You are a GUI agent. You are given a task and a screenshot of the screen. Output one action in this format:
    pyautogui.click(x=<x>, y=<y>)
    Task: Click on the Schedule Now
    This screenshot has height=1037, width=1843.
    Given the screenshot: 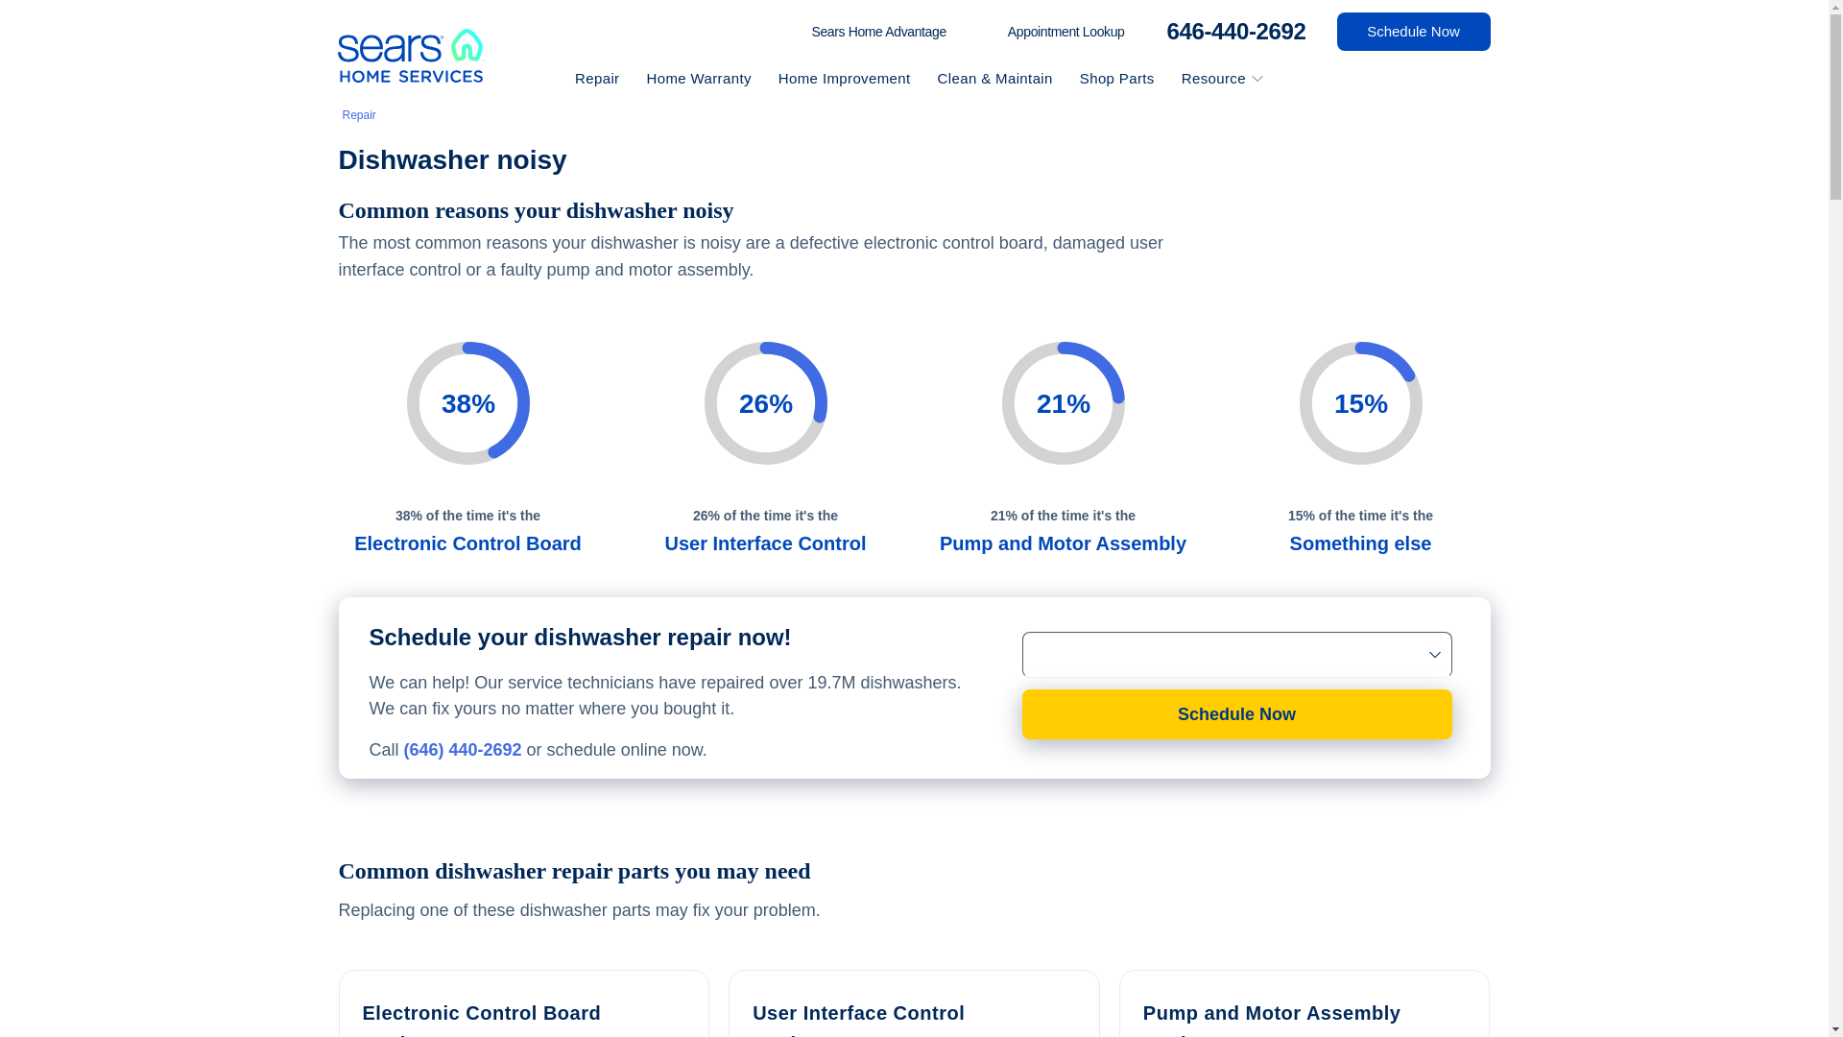 What is the action you would take?
    pyautogui.click(x=1236, y=714)
    